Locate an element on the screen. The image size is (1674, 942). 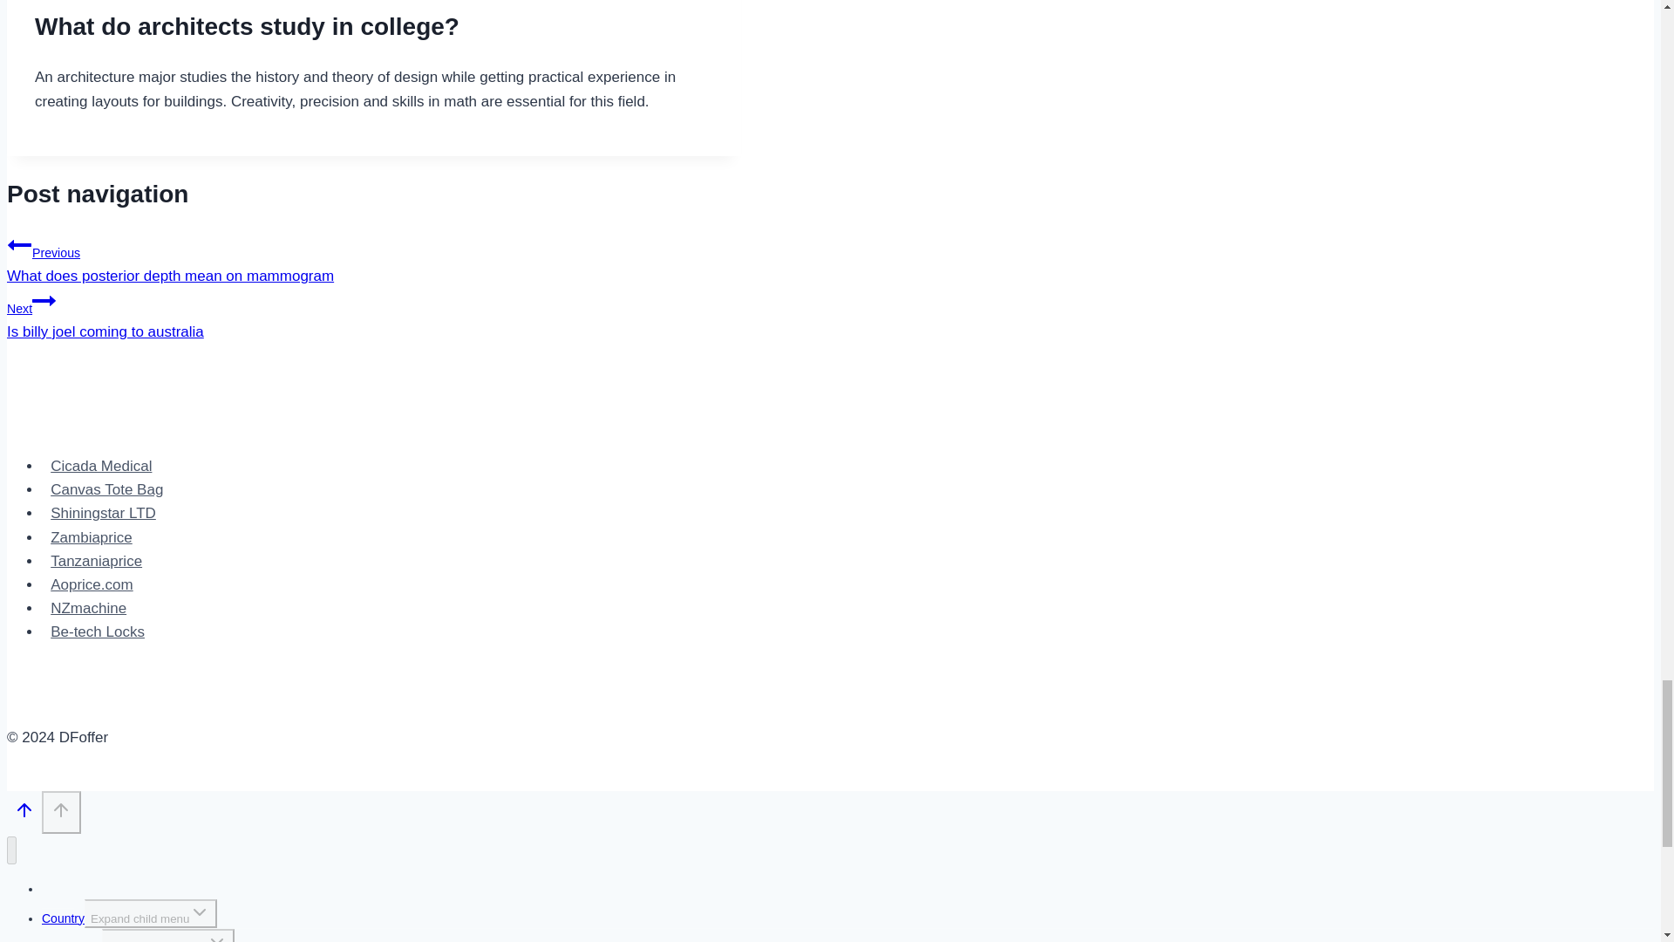
Shiningstar LTD is located at coordinates (103, 513).